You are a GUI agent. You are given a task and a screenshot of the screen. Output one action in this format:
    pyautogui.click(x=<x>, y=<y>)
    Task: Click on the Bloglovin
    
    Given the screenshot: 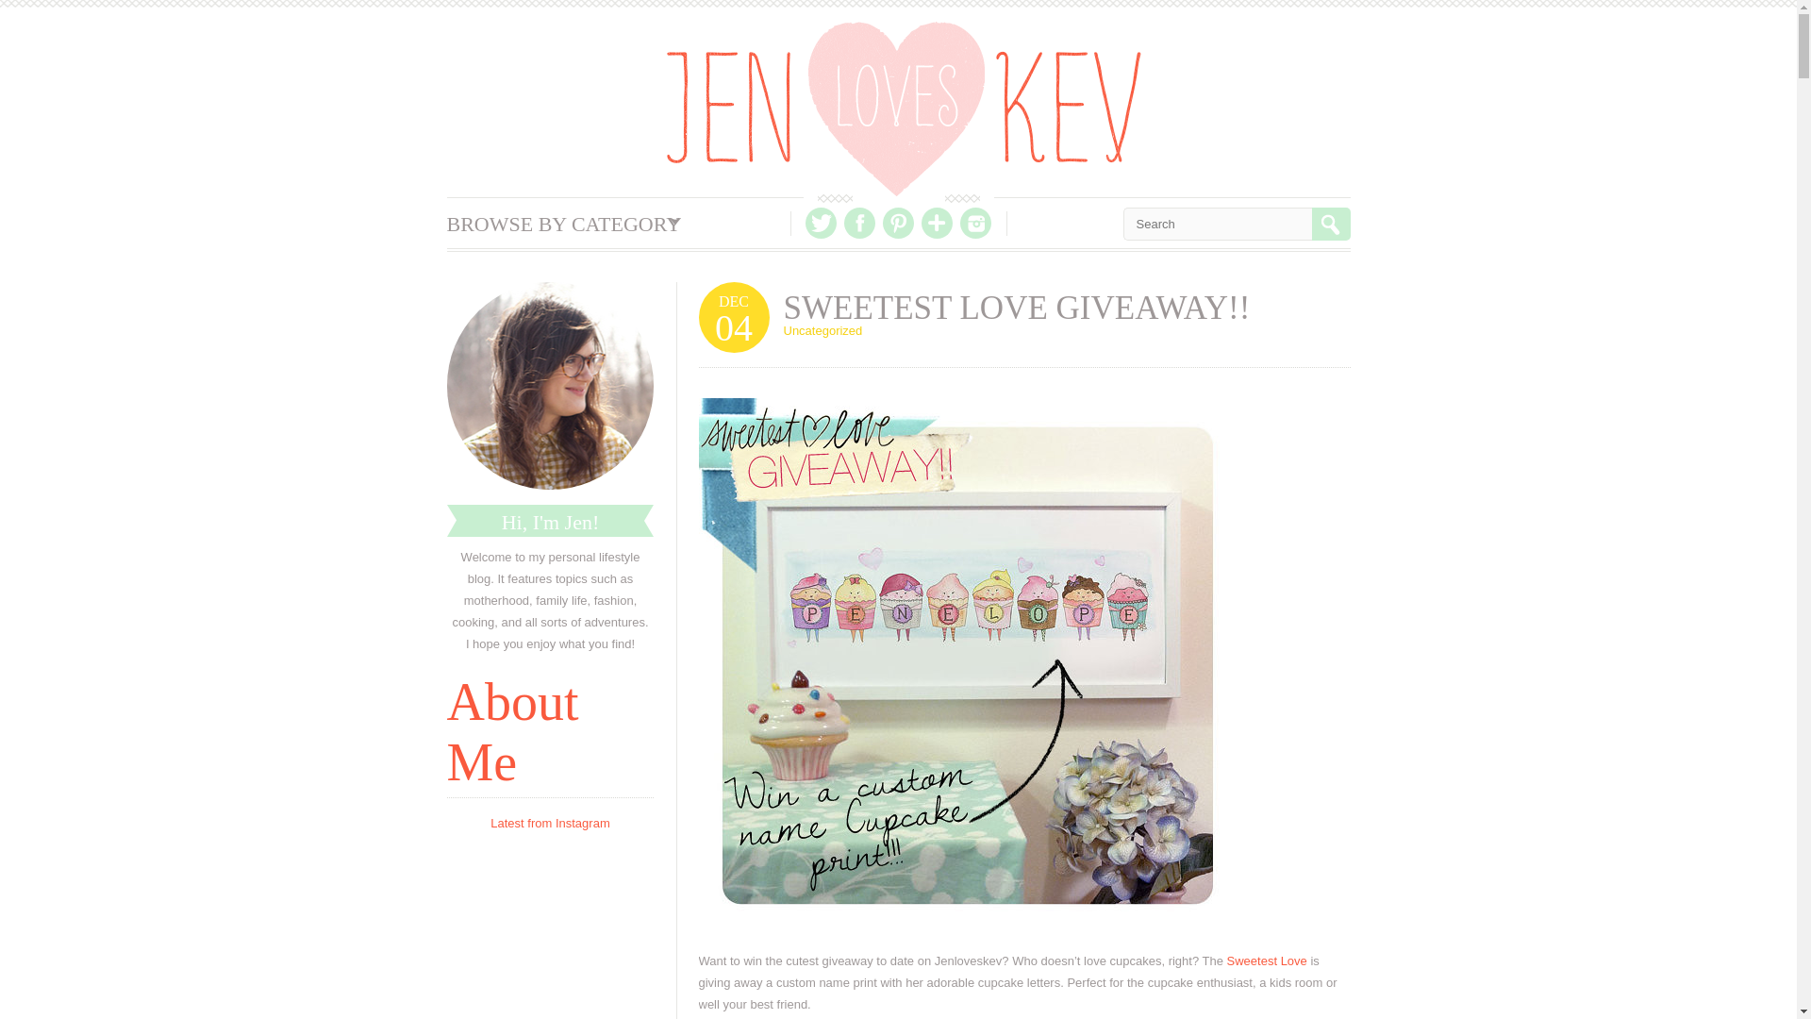 What is the action you would take?
    pyautogui.click(x=937, y=223)
    